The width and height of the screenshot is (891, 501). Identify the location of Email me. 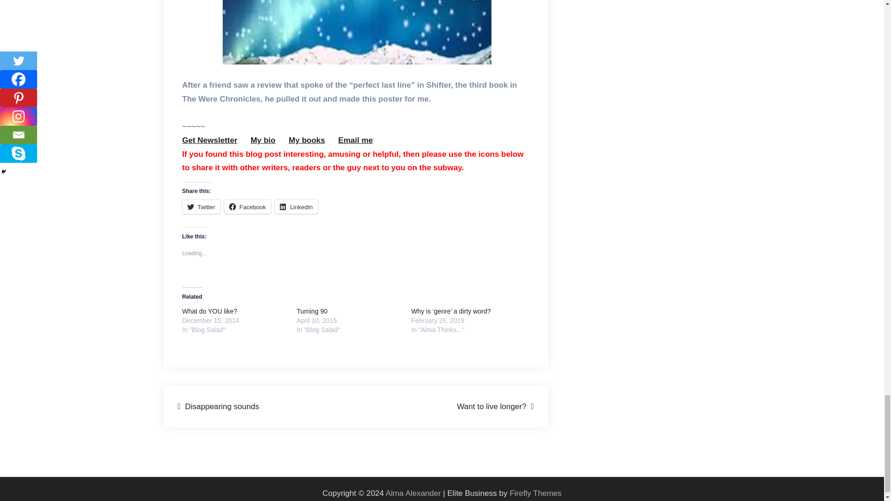
(355, 140).